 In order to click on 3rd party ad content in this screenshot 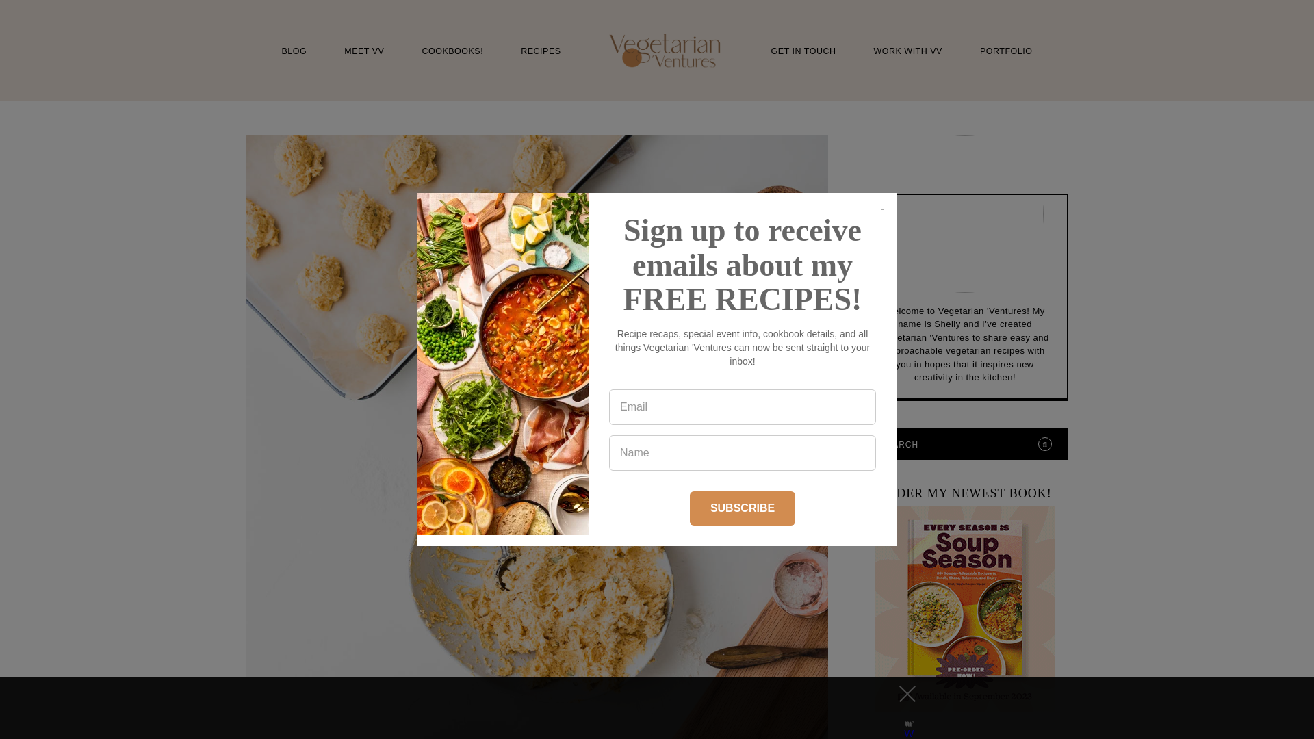, I will do `click(639, 708)`.